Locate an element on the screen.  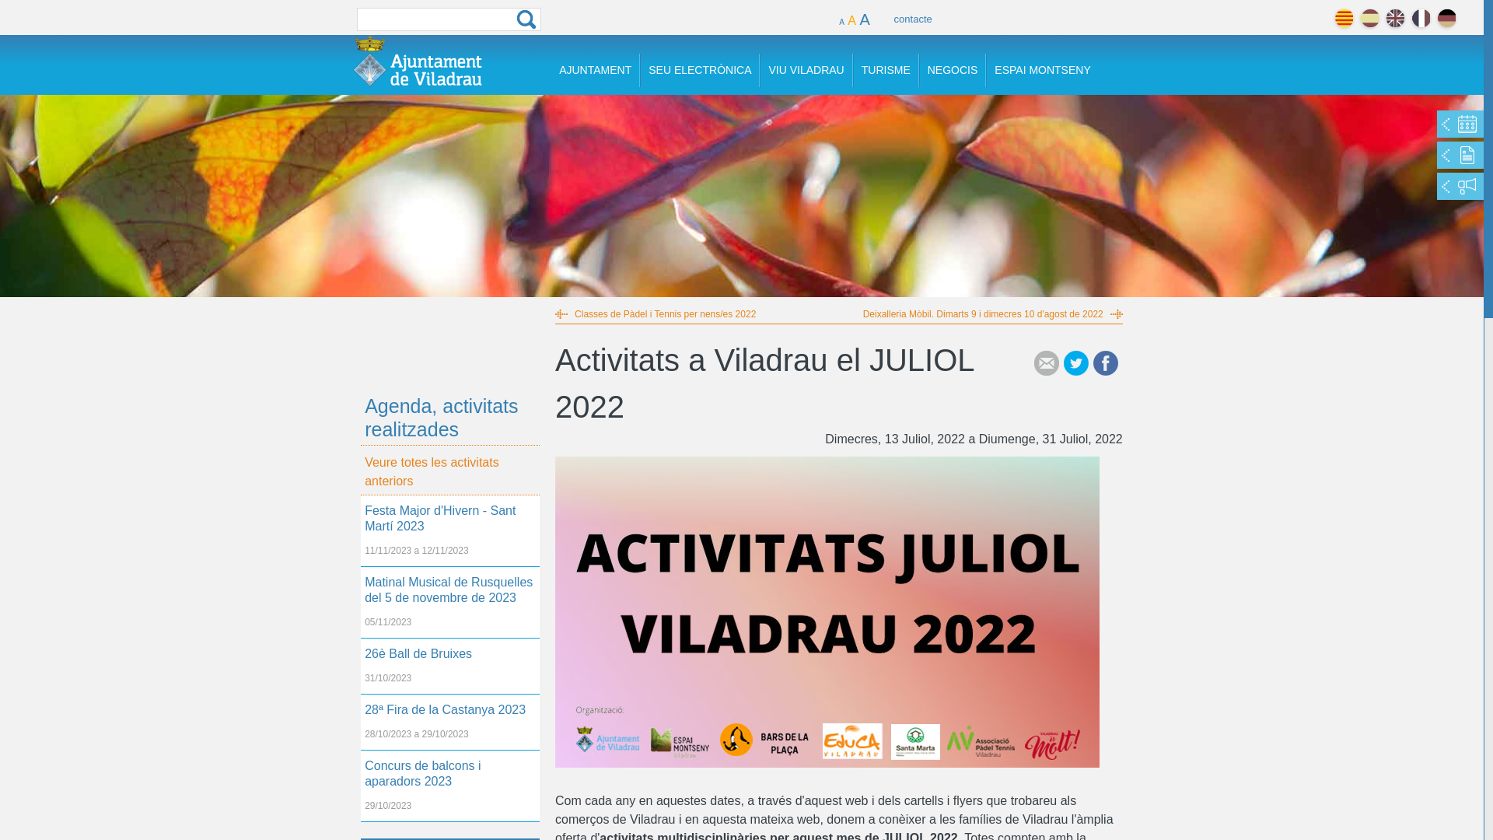
Tweet is located at coordinates (1076, 363).